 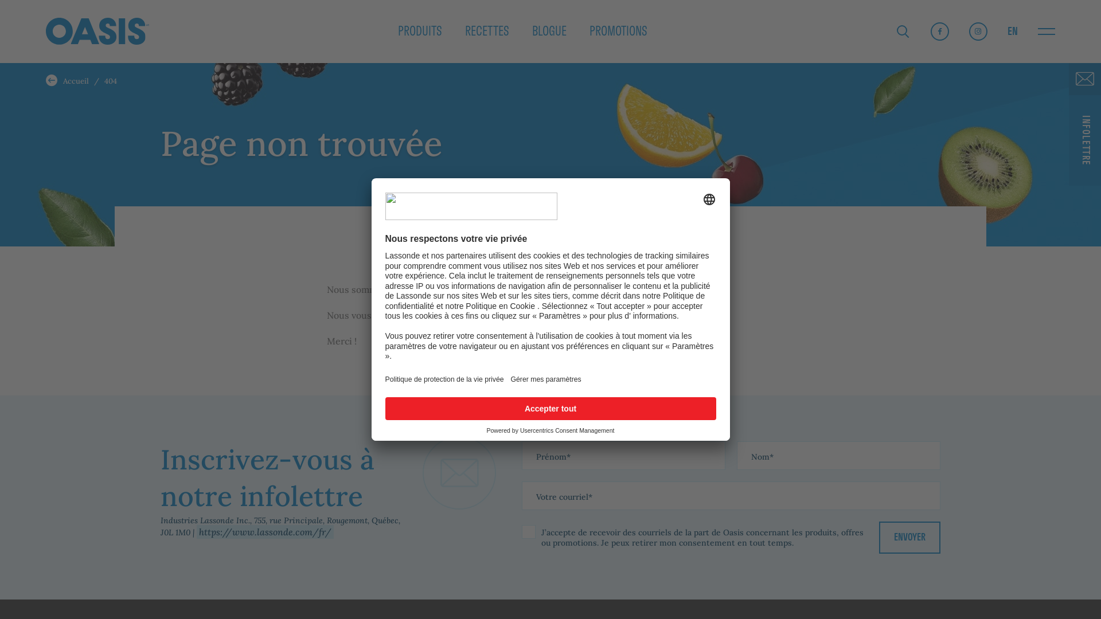 What do you see at coordinates (548, 315) in the screenshot?
I see `page d'accueil` at bounding box center [548, 315].